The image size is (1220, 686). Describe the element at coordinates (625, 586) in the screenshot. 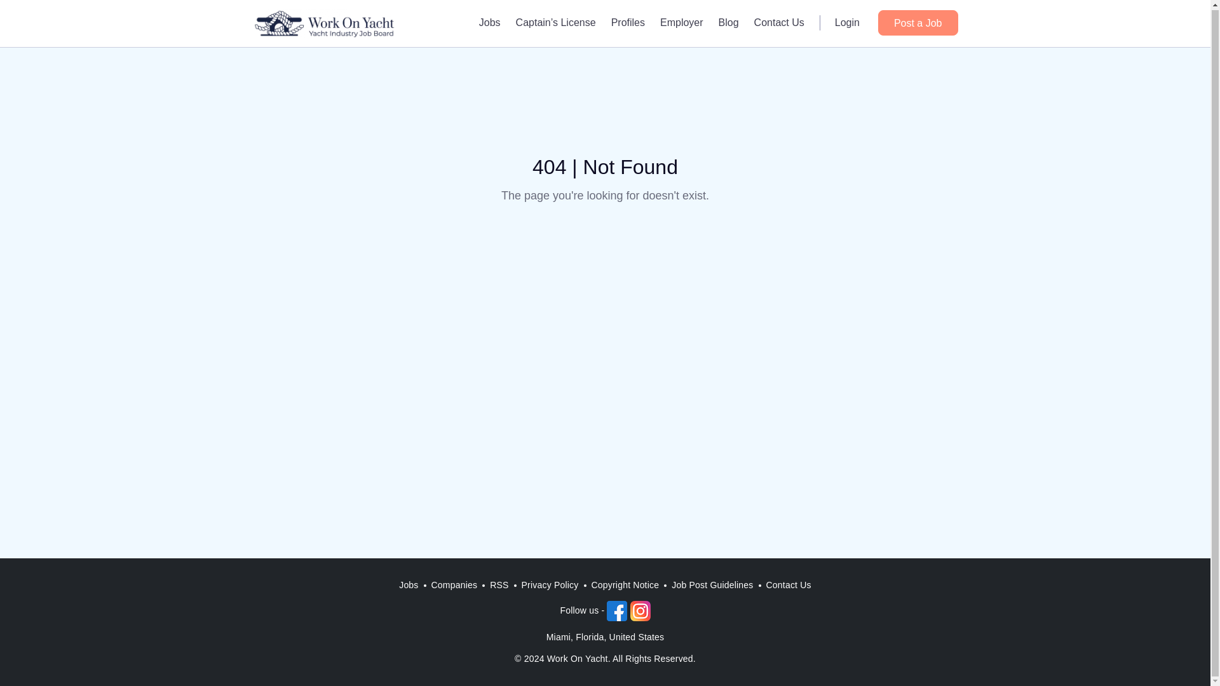

I see `Copyright Notice` at that location.